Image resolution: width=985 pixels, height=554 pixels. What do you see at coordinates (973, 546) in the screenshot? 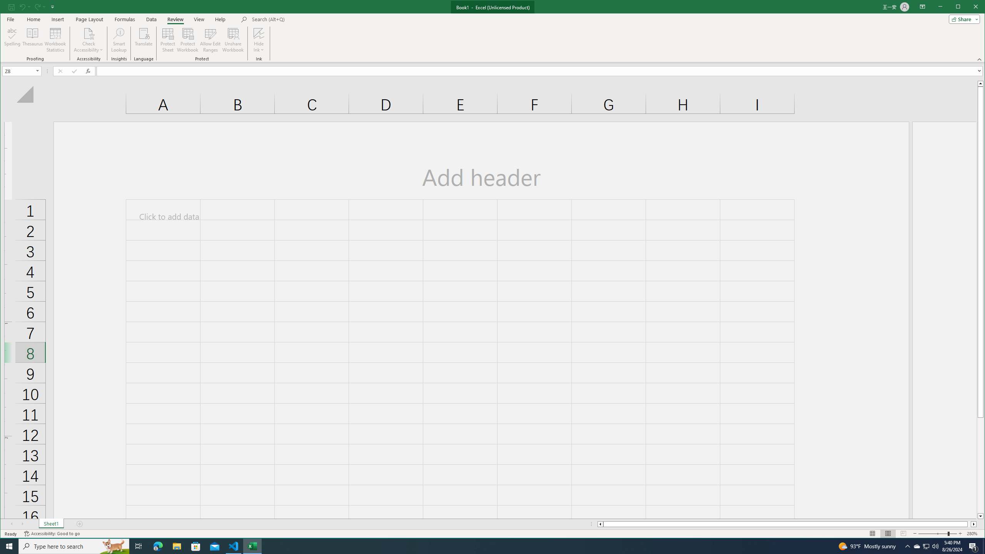
I see `Visual Studio Code - 1 running window` at bounding box center [973, 546].